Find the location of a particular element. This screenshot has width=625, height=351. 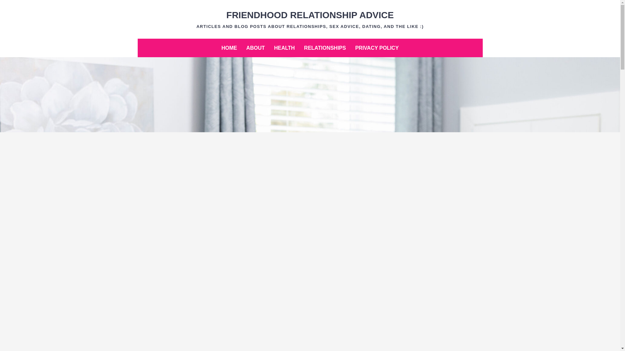

ABOUT is located at coordinates (255, 48).